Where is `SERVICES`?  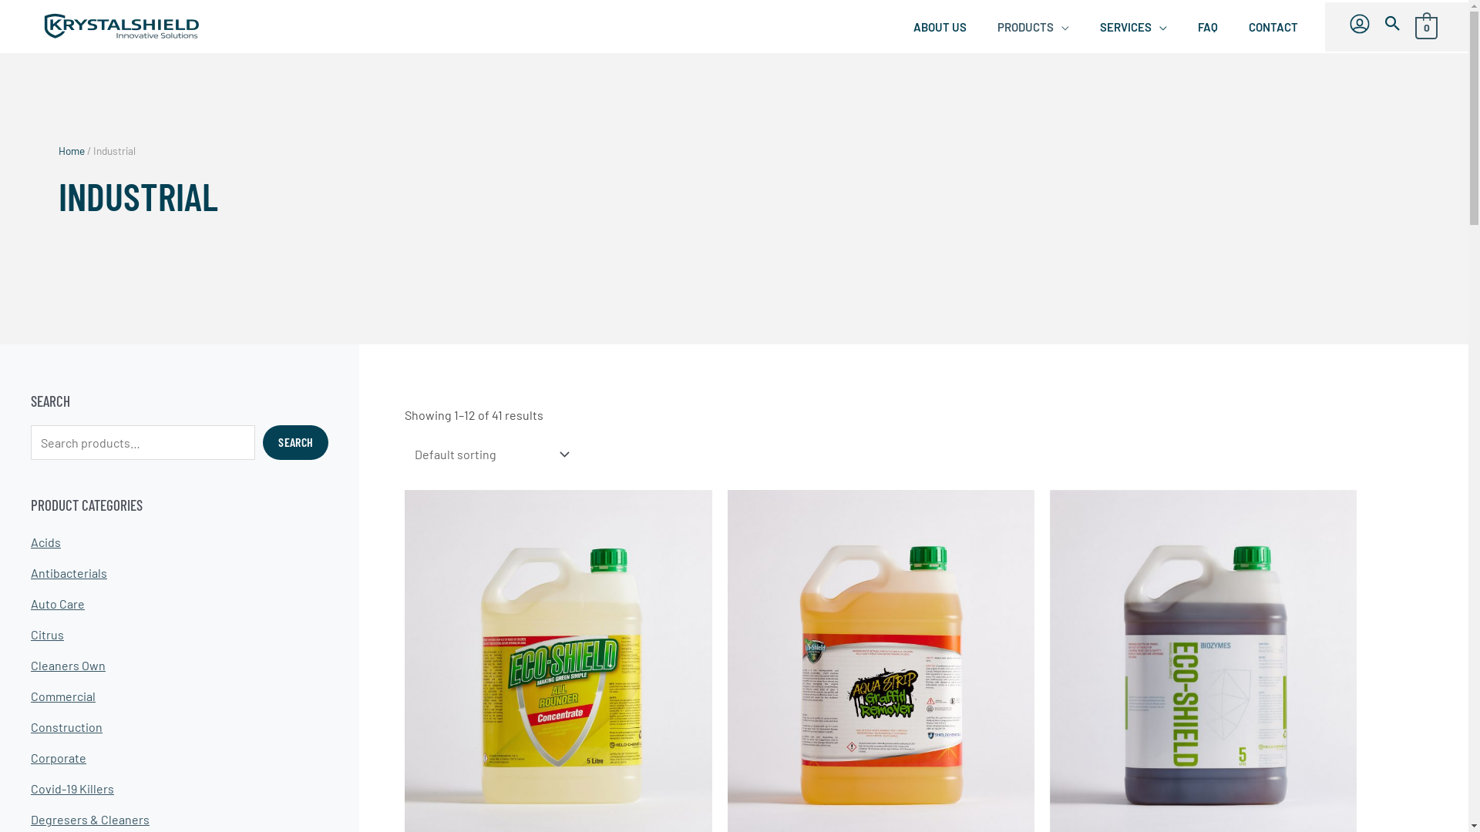
SERVICES is located at coordinates (1130, 26).